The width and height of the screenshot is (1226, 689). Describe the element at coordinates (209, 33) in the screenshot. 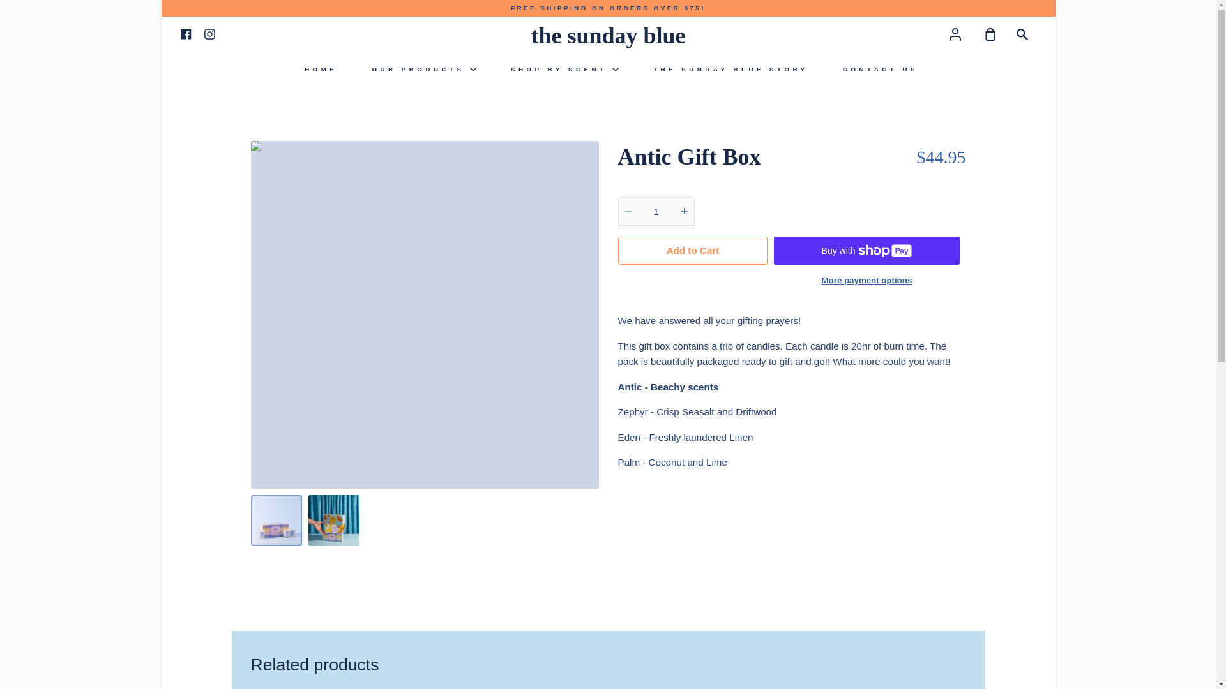

I see `Instagram` at that location.